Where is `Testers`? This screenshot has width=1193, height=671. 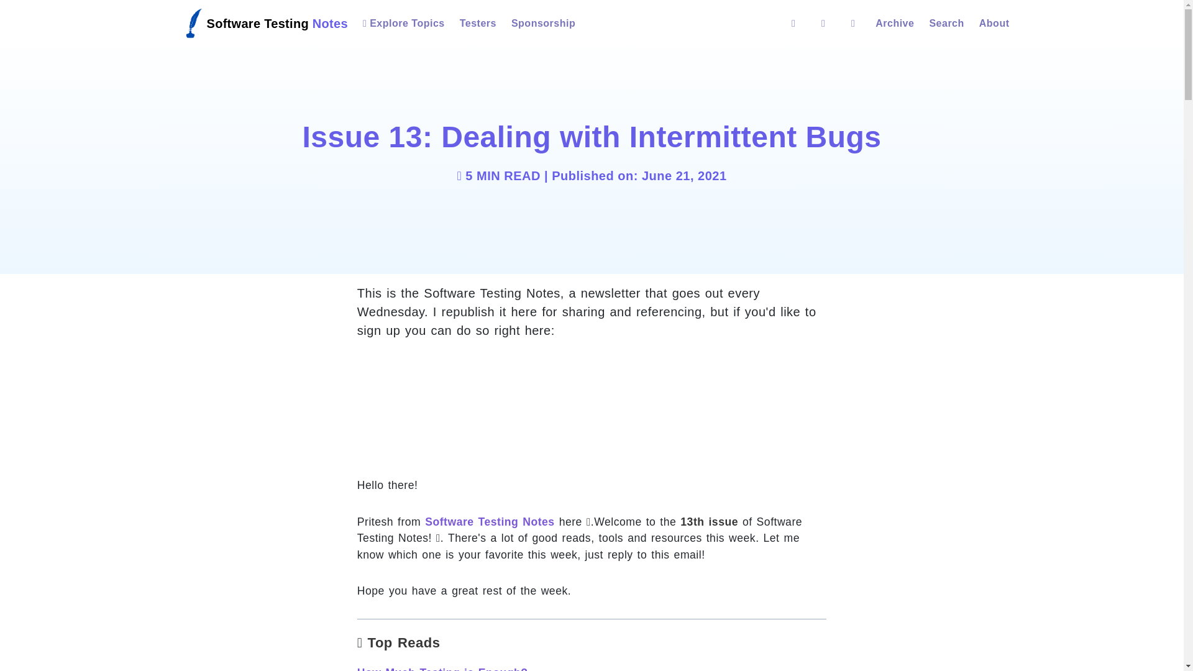 Testers is located at coordinates (477, 24).